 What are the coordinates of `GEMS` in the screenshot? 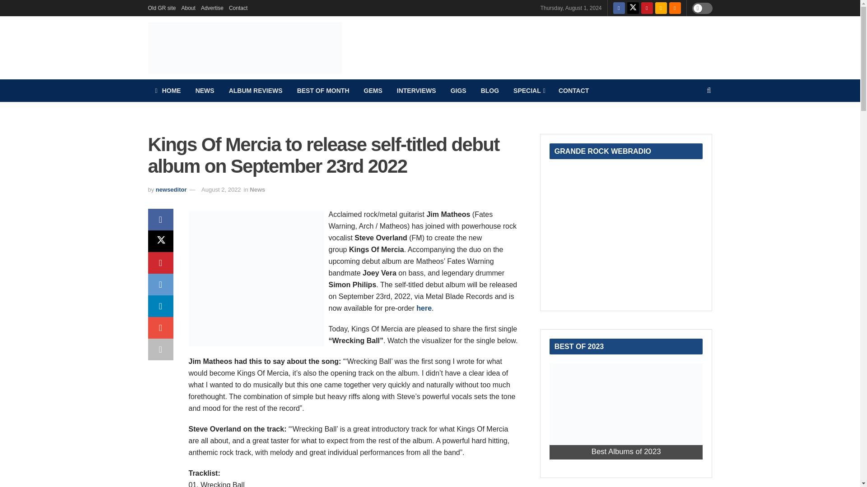 It's located at (373, 90).